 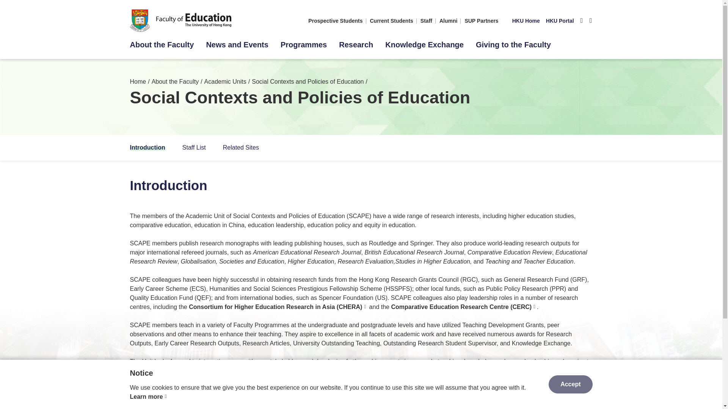 What do you see at coordinates (391, 20) in the screenshot?
I see `Current Students` at bounding box center [391, 20].